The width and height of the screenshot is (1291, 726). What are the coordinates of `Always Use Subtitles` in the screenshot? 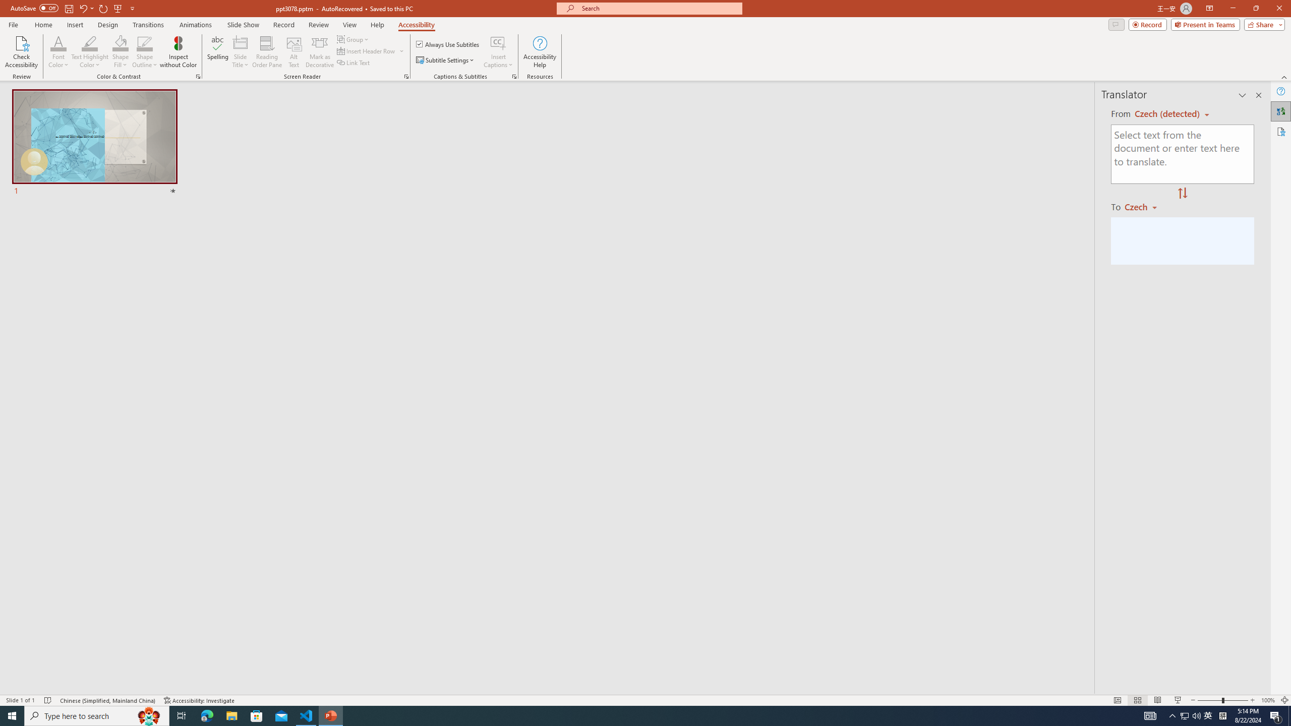 It's located at (448, 44).